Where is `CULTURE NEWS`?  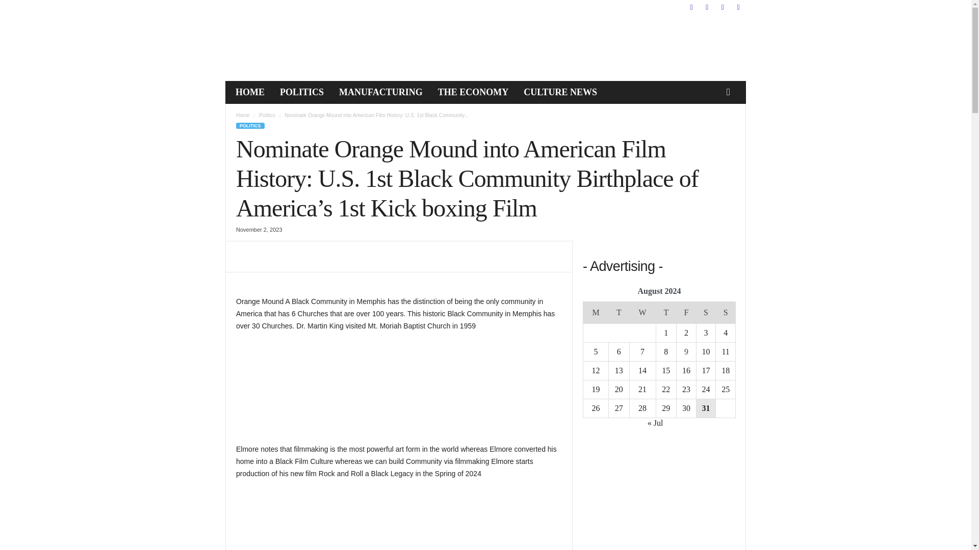
CULTURE NEWS is located at coordinates (560, 92).